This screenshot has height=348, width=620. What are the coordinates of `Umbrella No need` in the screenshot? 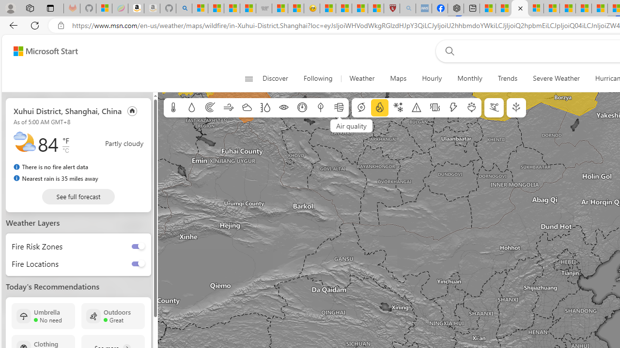 It's located at (43, 316).